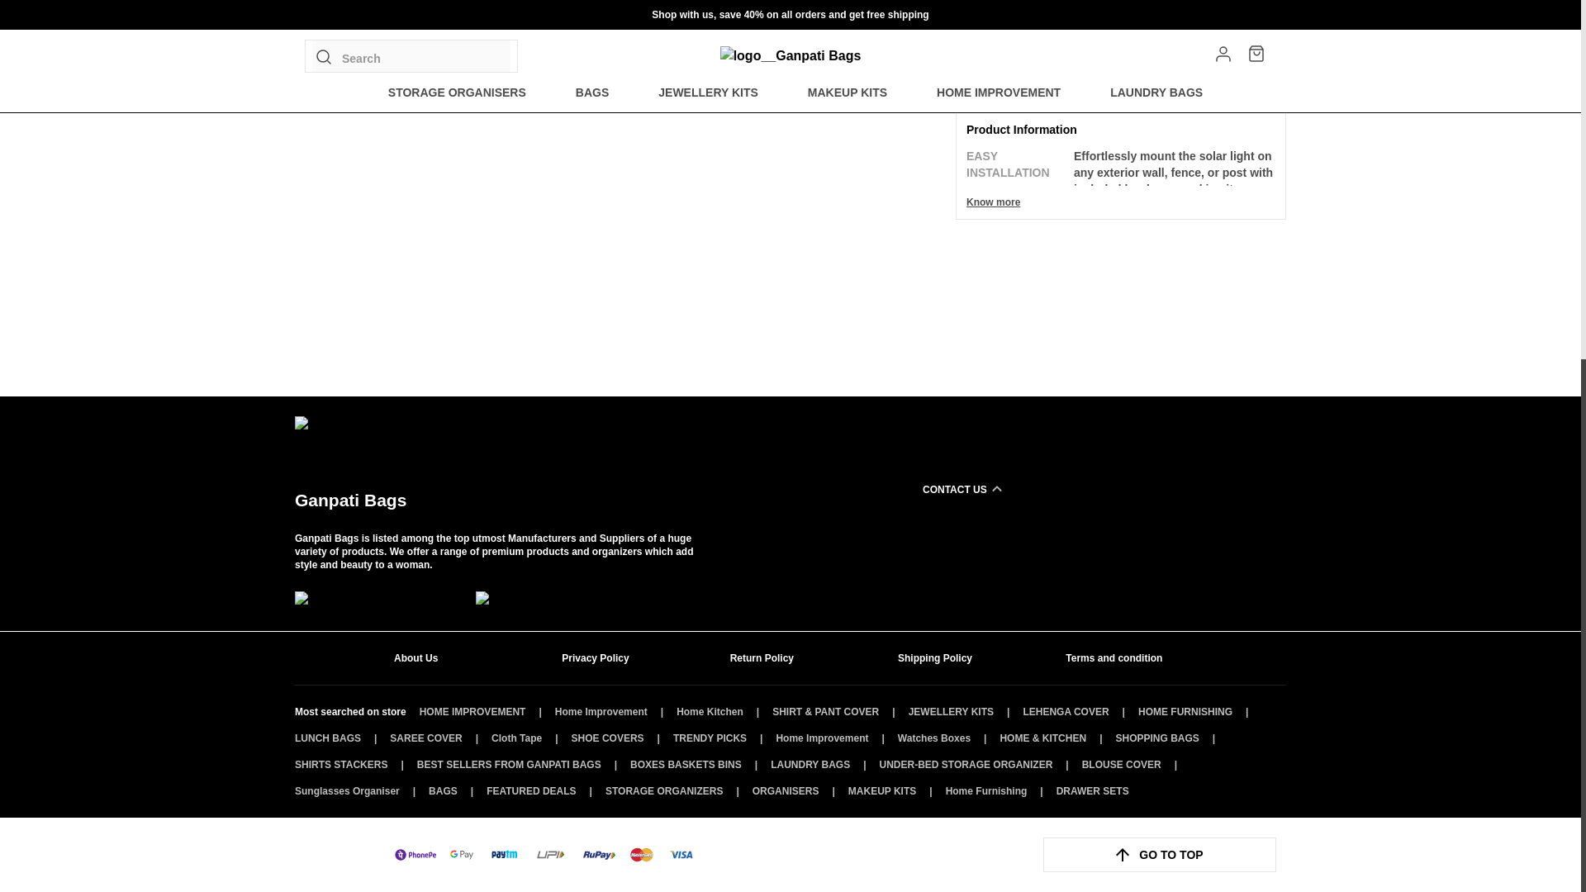 This screenshot has height=892, width=1586. What do you see at coordinates (601, 712) in the screenshot?
I see `Home Improvement` at bounding box center [601, 712].